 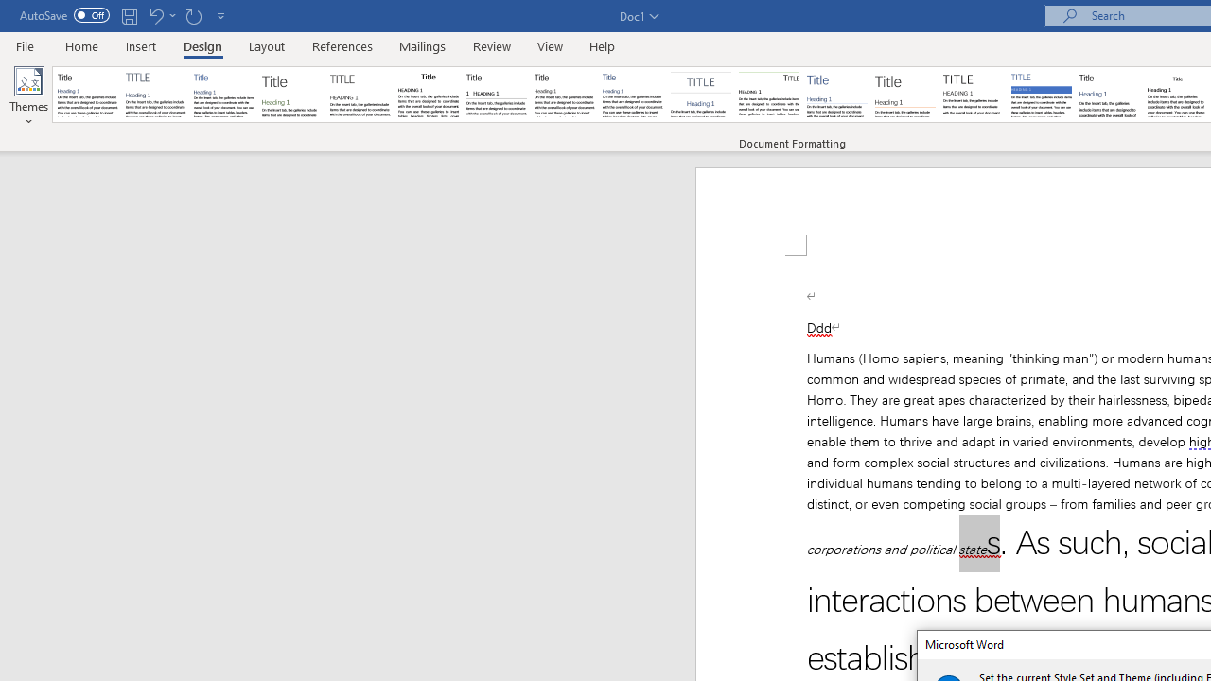 I want to click on Repeat Accessibility Checker, so click(x=193, y=15).